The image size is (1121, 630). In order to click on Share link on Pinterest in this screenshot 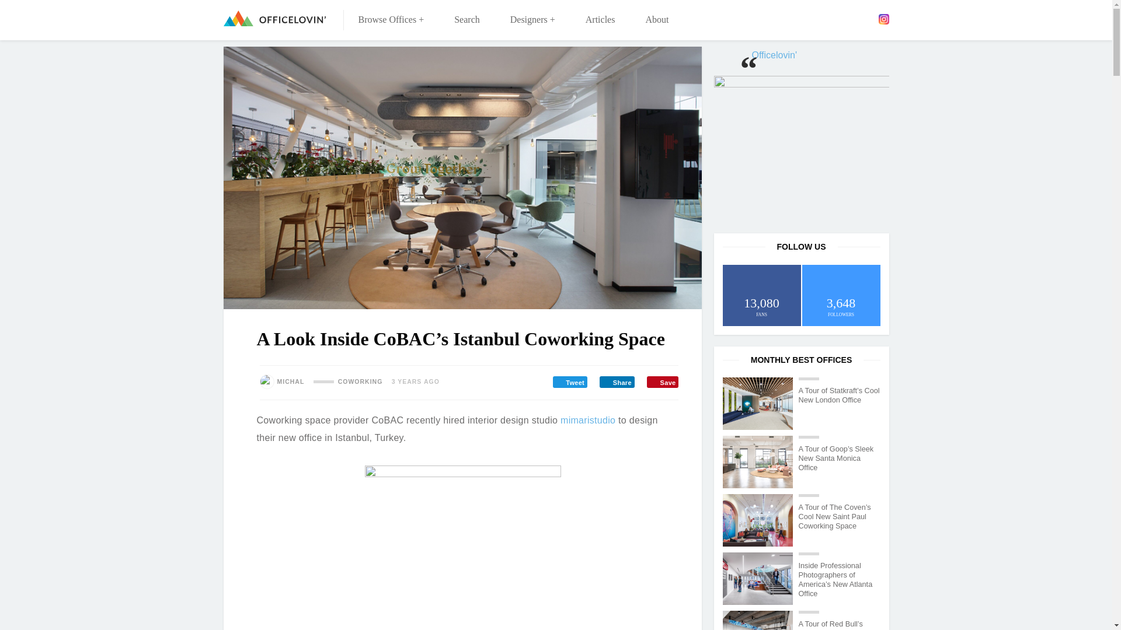, I will do `click(662, 381)`.